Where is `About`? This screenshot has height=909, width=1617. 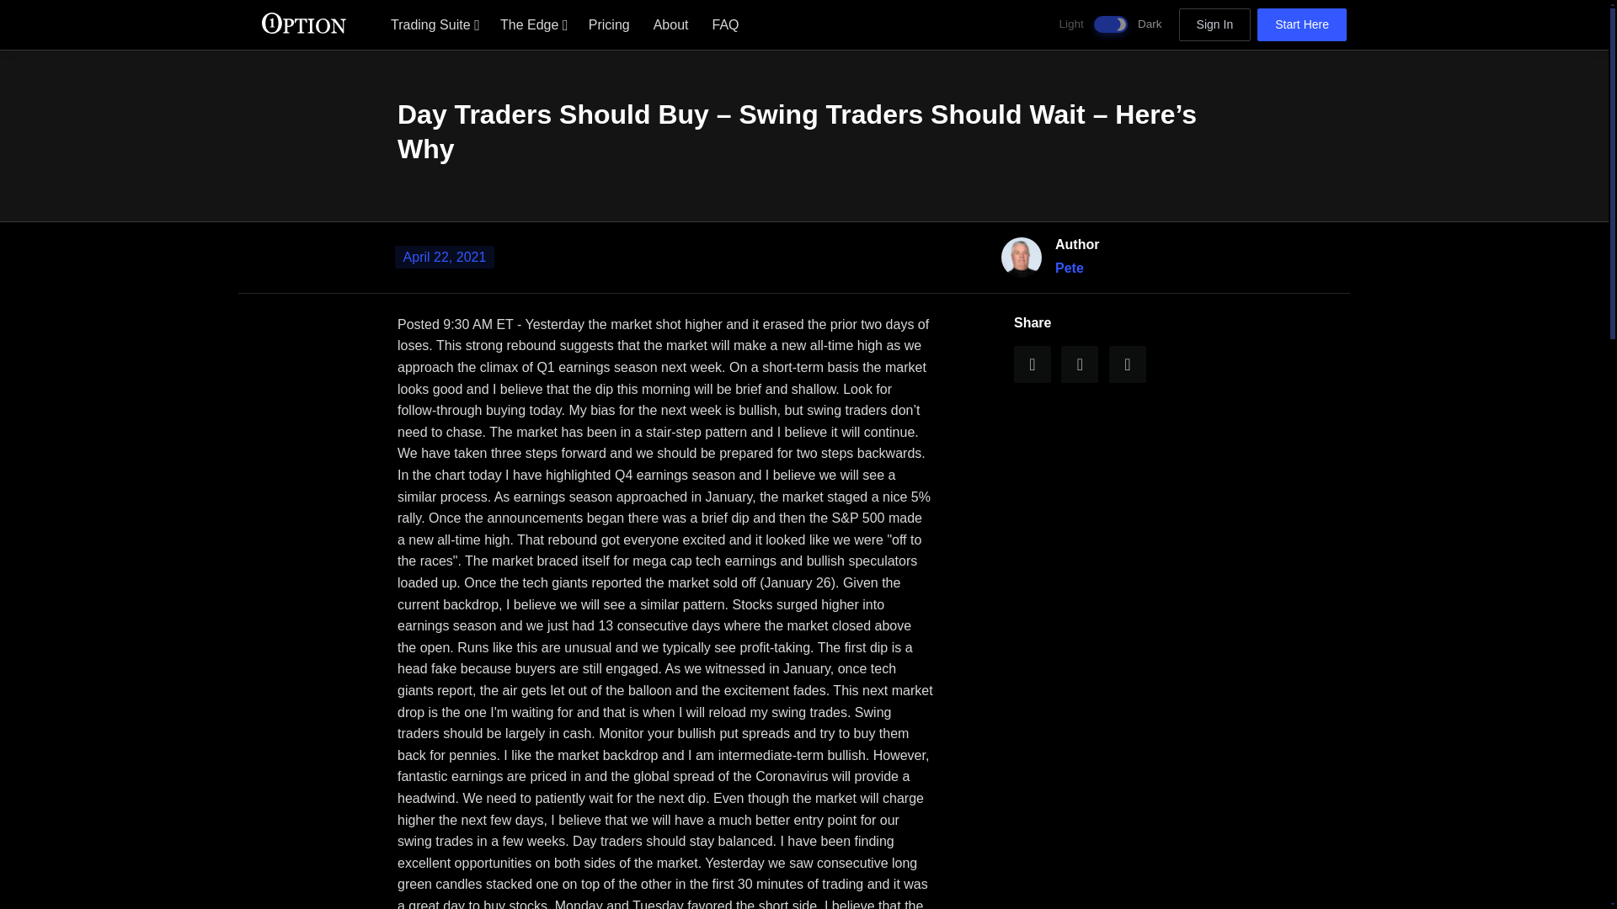
About is located at coordinates (670, 24).